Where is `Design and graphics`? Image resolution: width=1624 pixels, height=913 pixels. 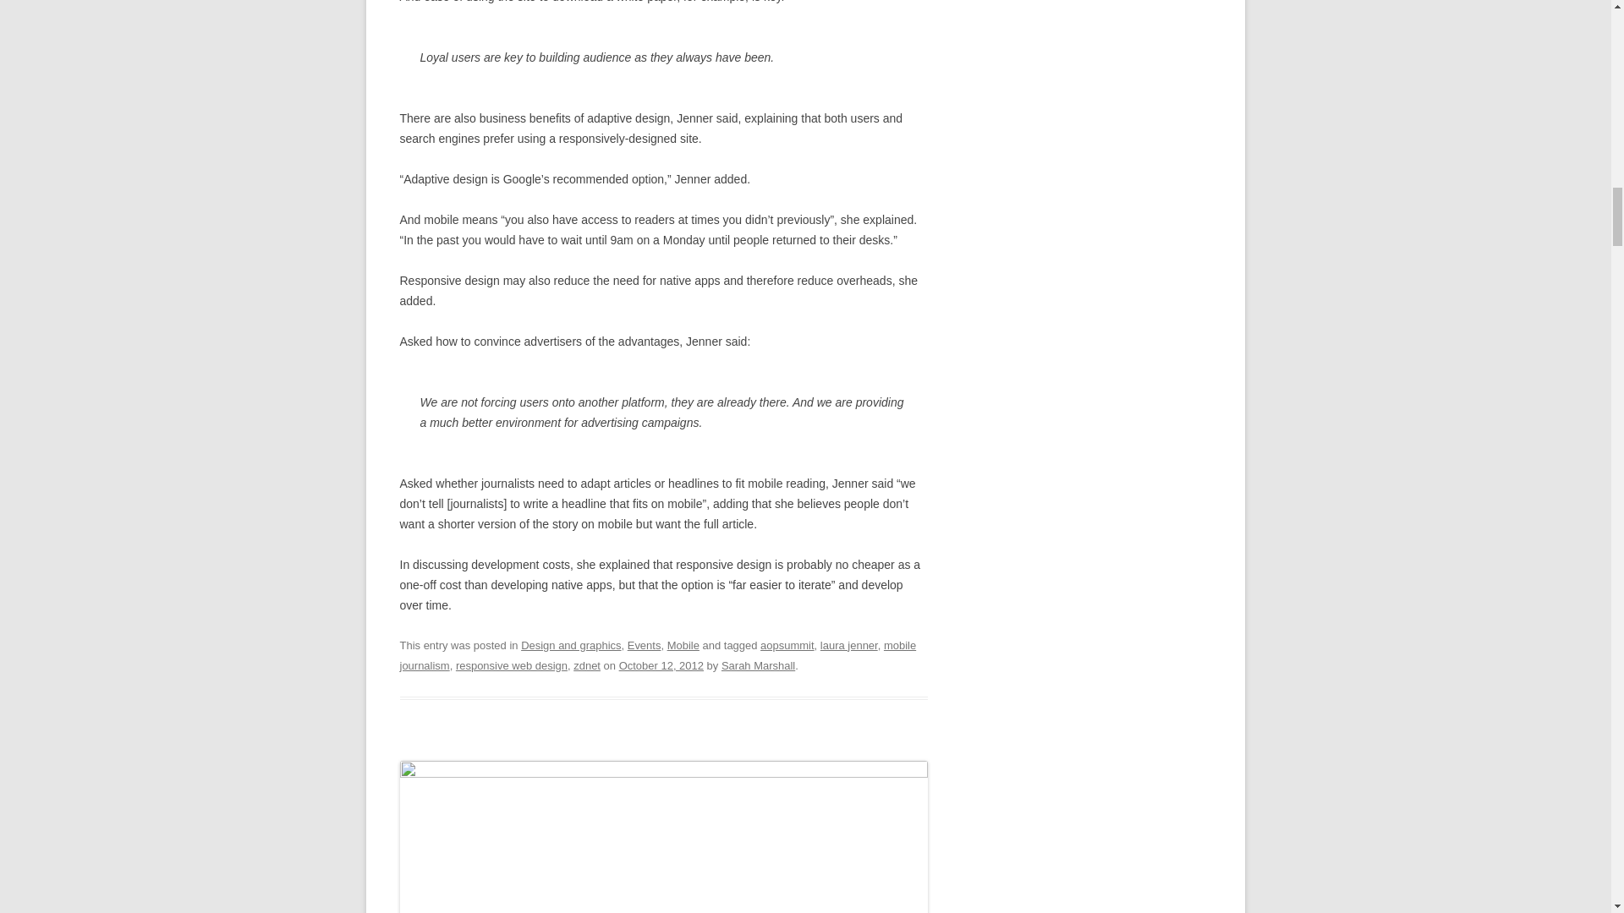
Design and graphics is located at coordinates (570, 646).